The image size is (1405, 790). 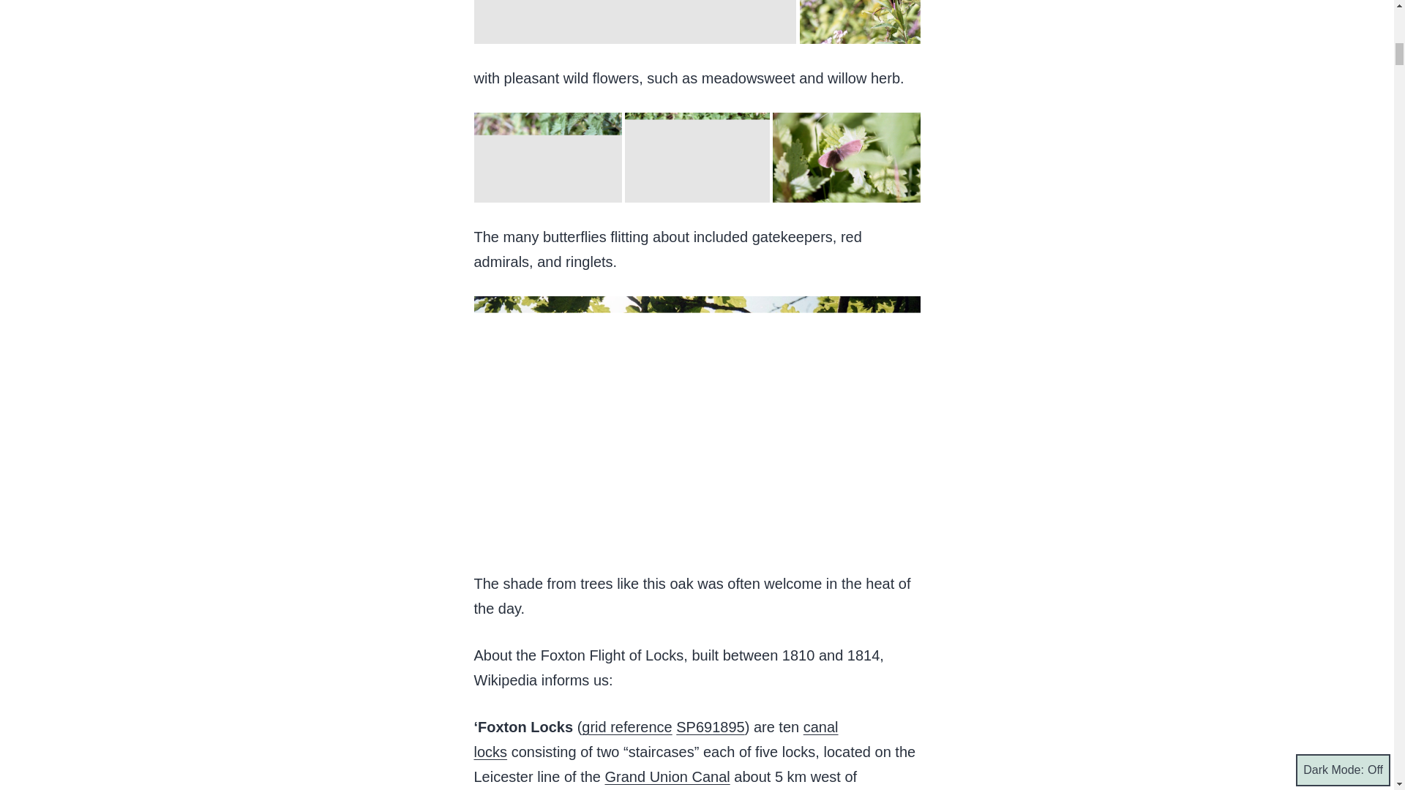 What do you see at coordinates (626, 727) in the screenshot?
I see `grid reference` at bounding box center [626, 727].